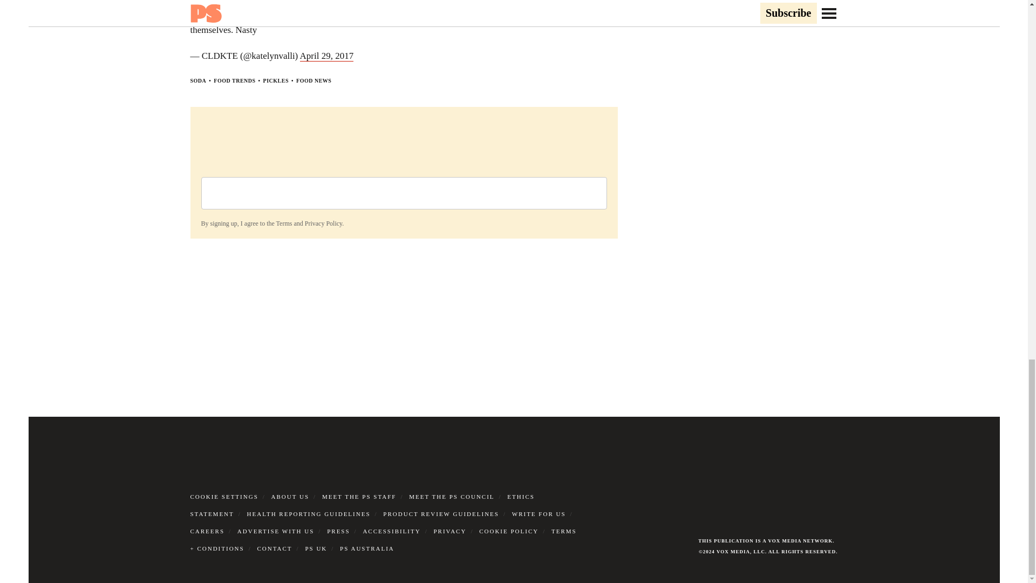 The image size is (1036, 583). Describe the element at coordinates (309, 514) in the screenshot. I see `HEALTH REPORTING GUIDELINES` at that location.